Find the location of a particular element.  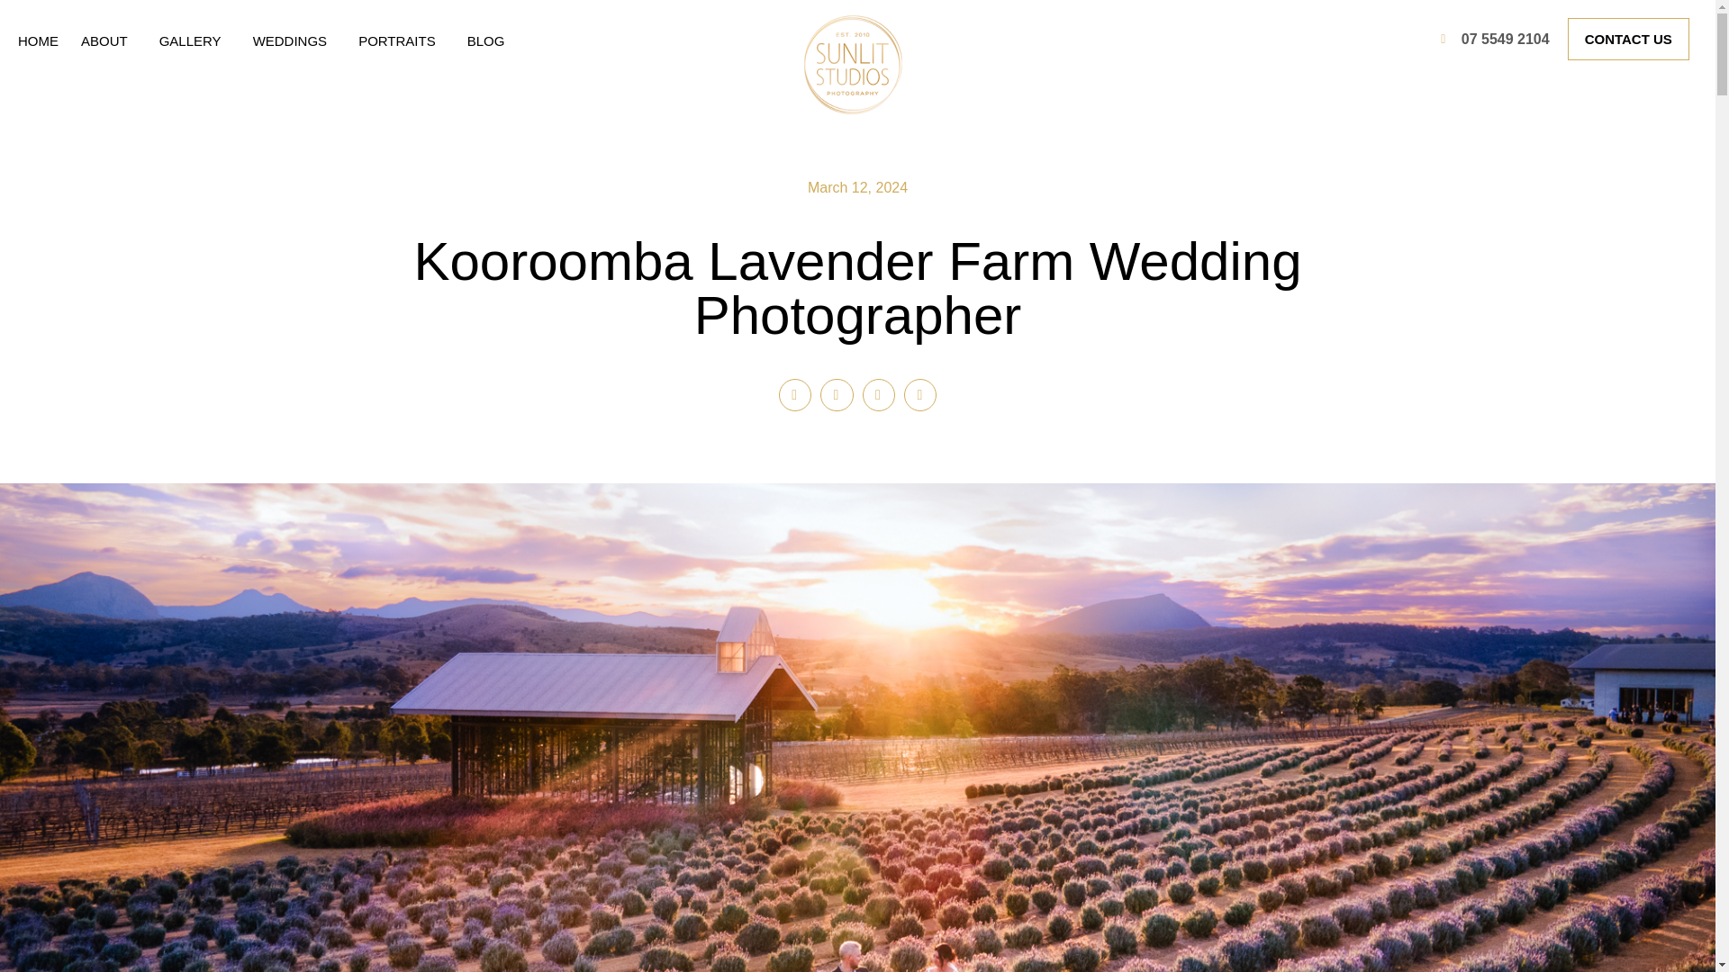

BLOG is located at coordinates (485, 41).